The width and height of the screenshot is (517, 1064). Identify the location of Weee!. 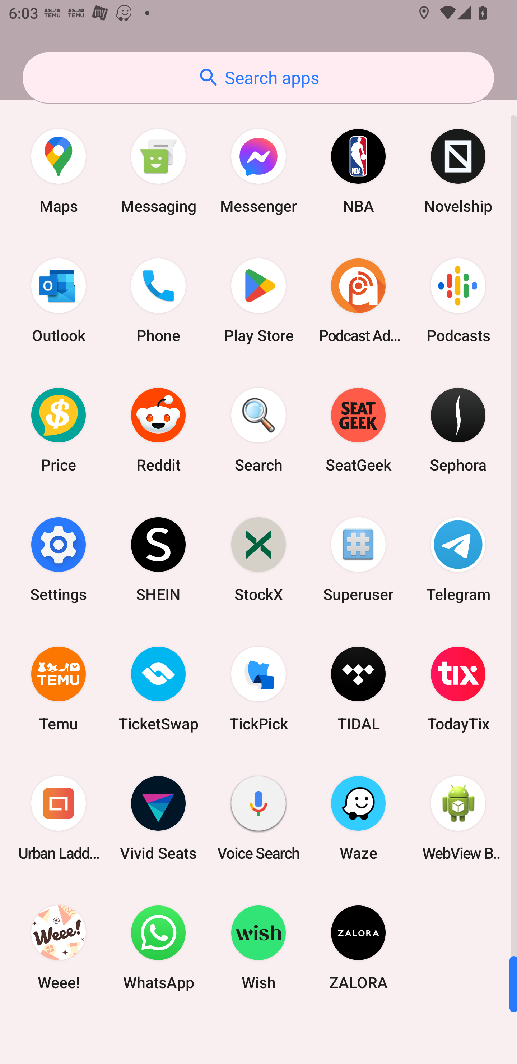
(59, 947).